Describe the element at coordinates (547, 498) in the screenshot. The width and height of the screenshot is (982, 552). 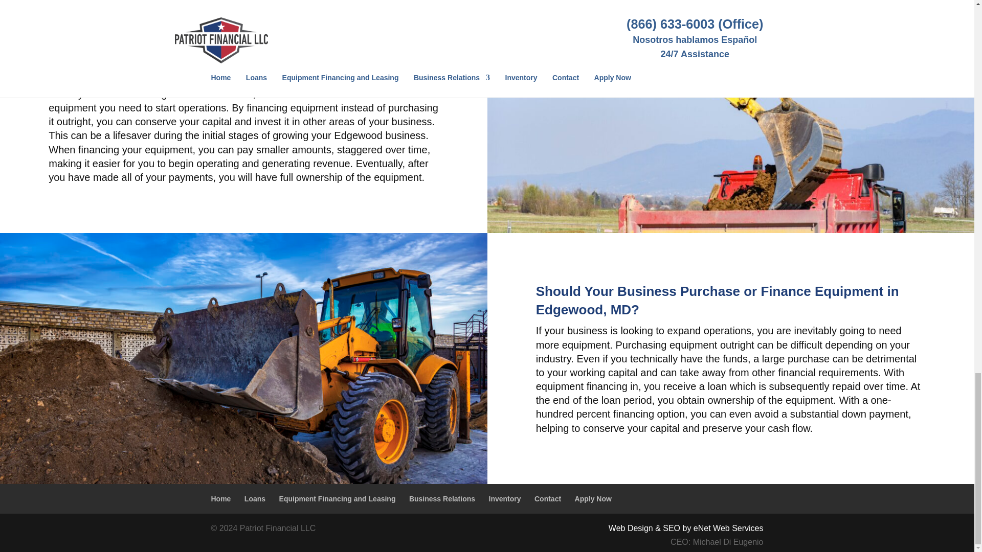
I see `Contact` at that location.